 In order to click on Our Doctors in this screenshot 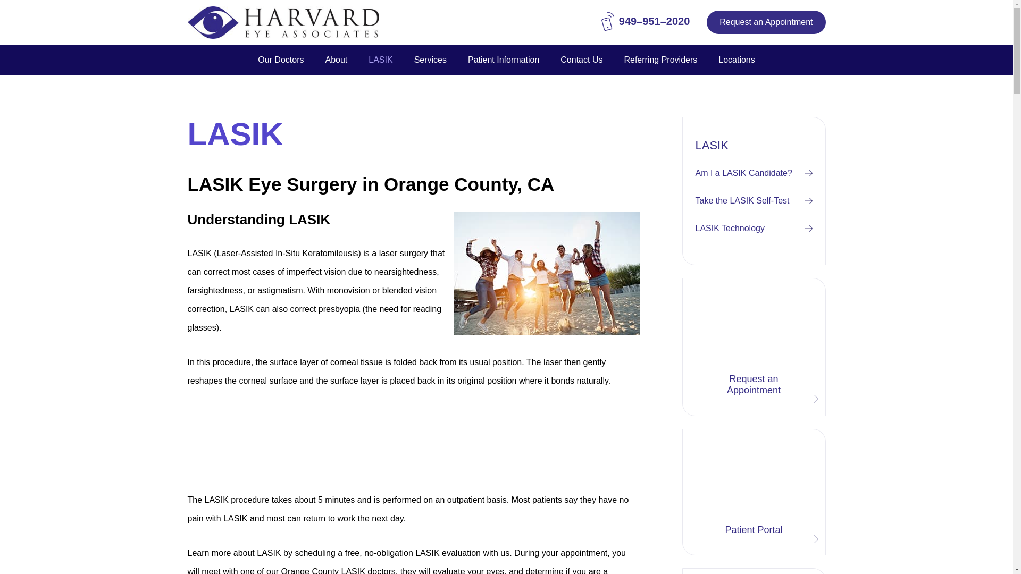, I will do `click(281, 60)`.